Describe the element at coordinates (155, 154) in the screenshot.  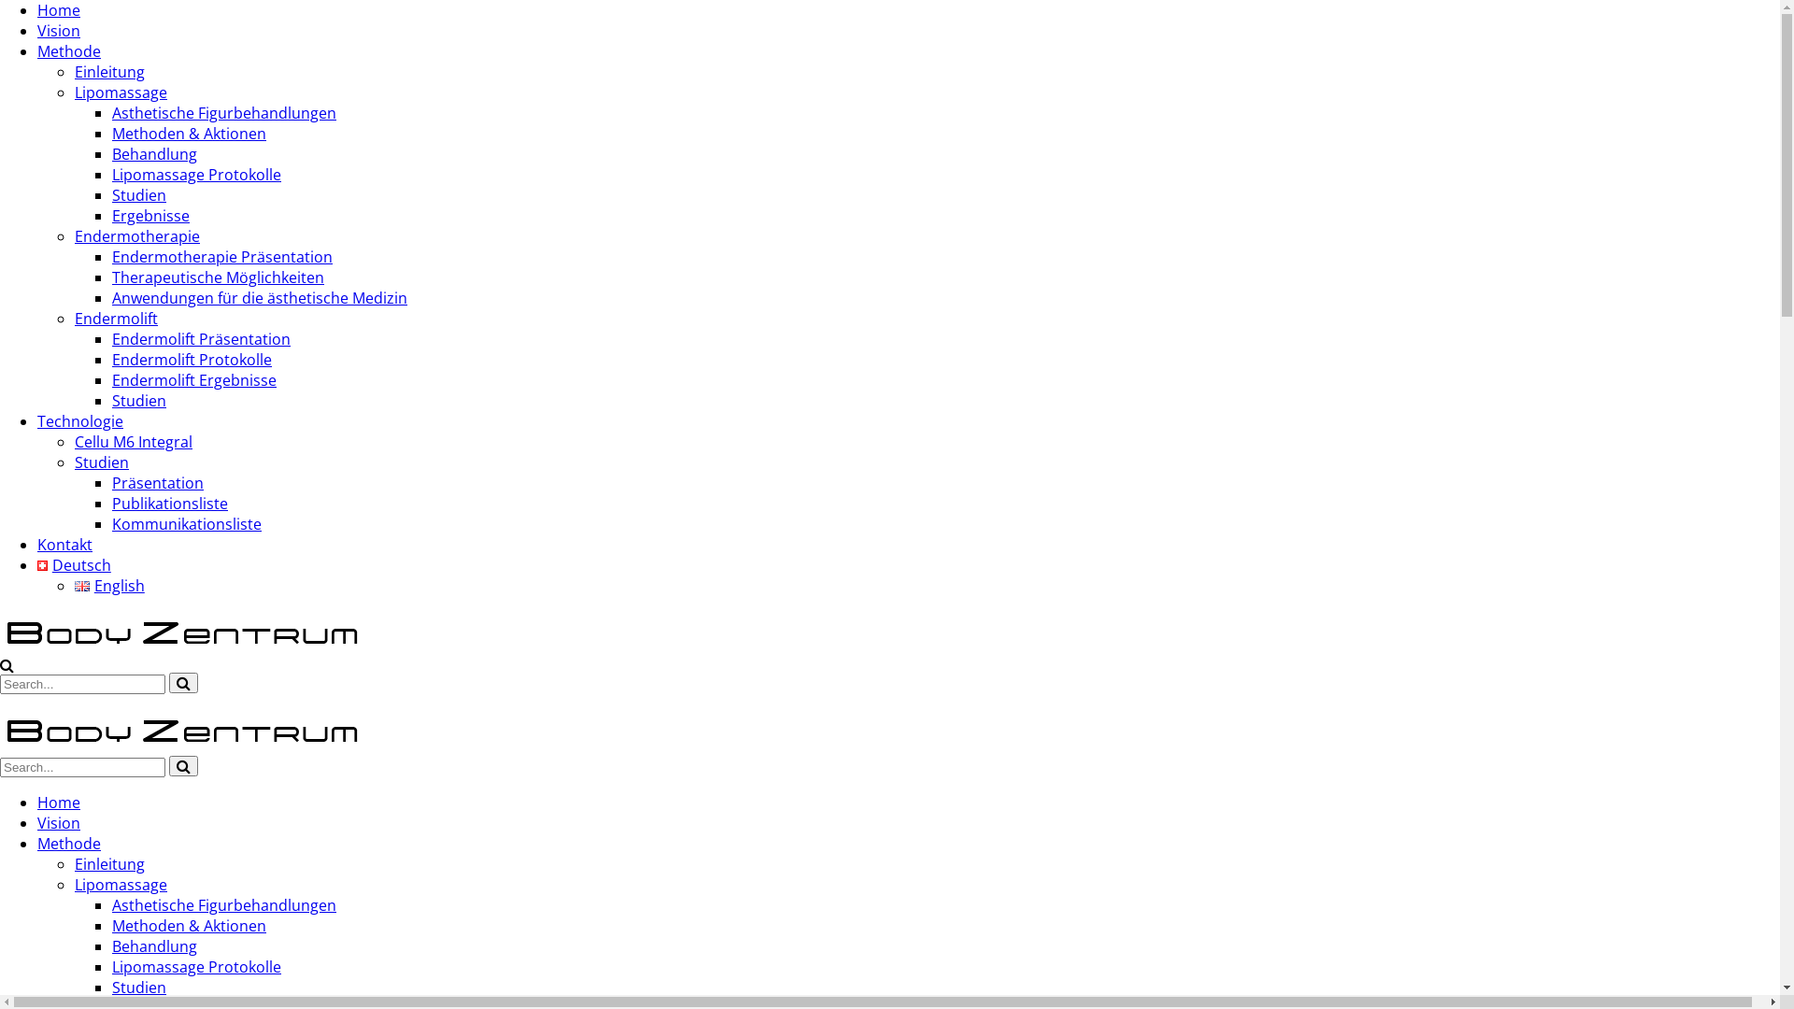
I see `Behandlung` at that location.